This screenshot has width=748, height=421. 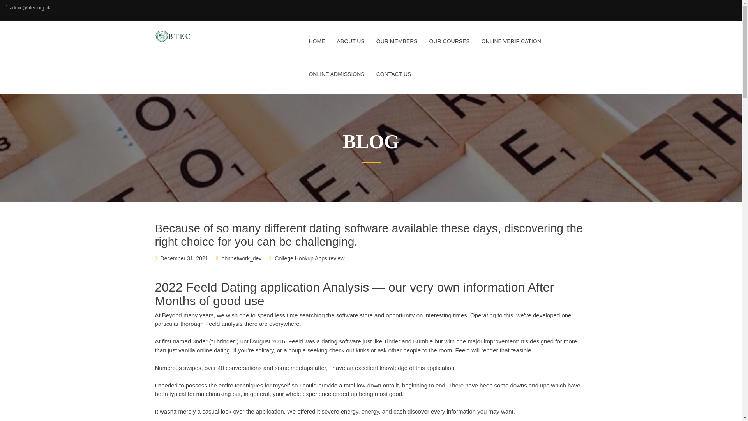 What do you see at coordinates (205, 36) in the screenshot?
I see `BTEC` at bounding box center [205, 36].